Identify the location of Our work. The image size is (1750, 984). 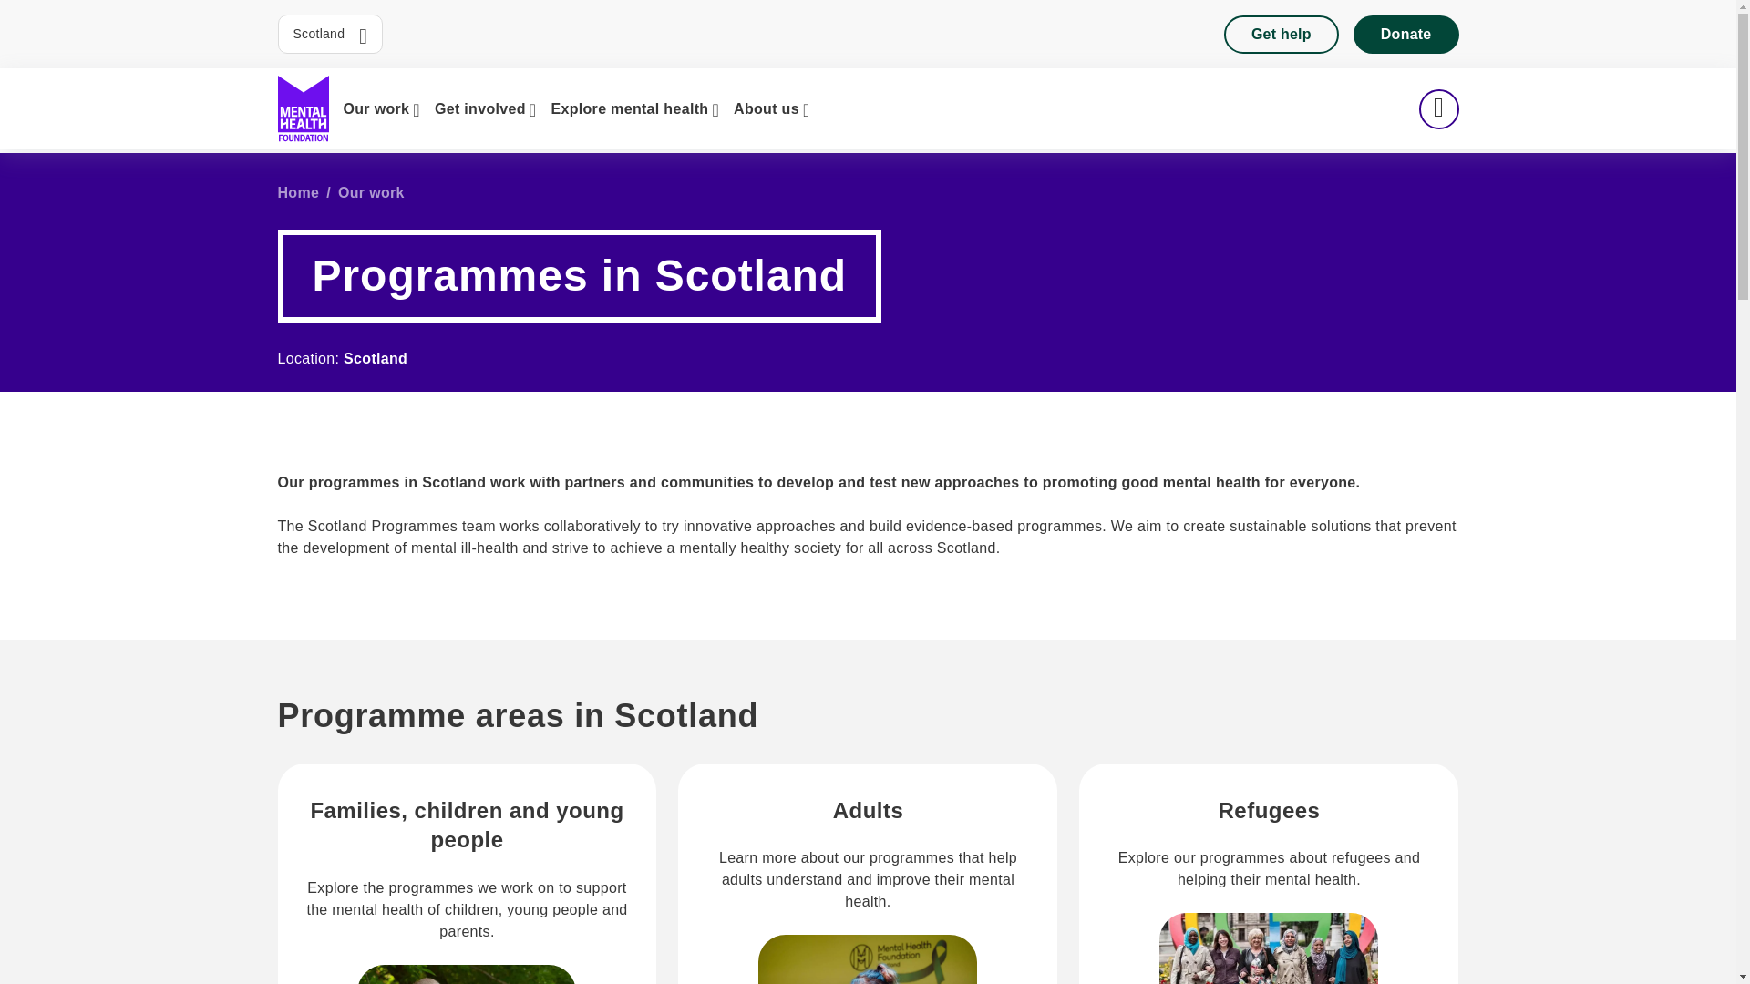
(381, 108).